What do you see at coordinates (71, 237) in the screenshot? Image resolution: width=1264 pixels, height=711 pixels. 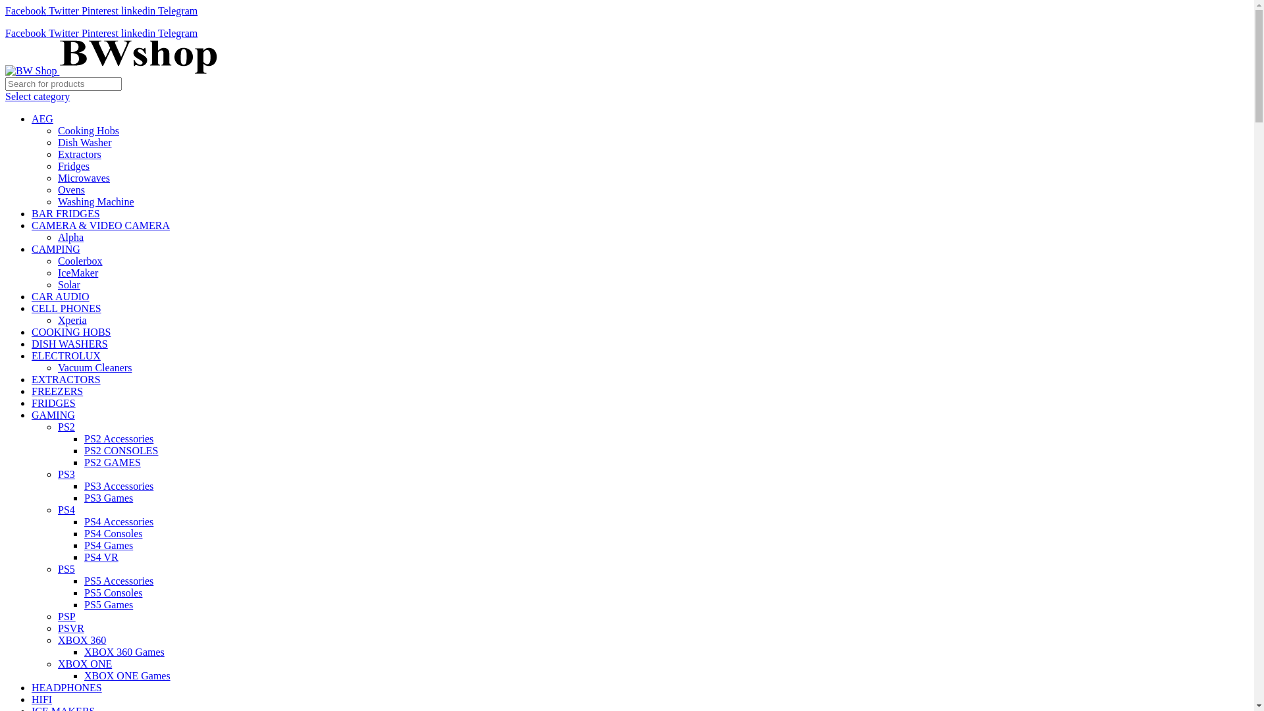 I see `Alpha` at bounding box center [71, 237].